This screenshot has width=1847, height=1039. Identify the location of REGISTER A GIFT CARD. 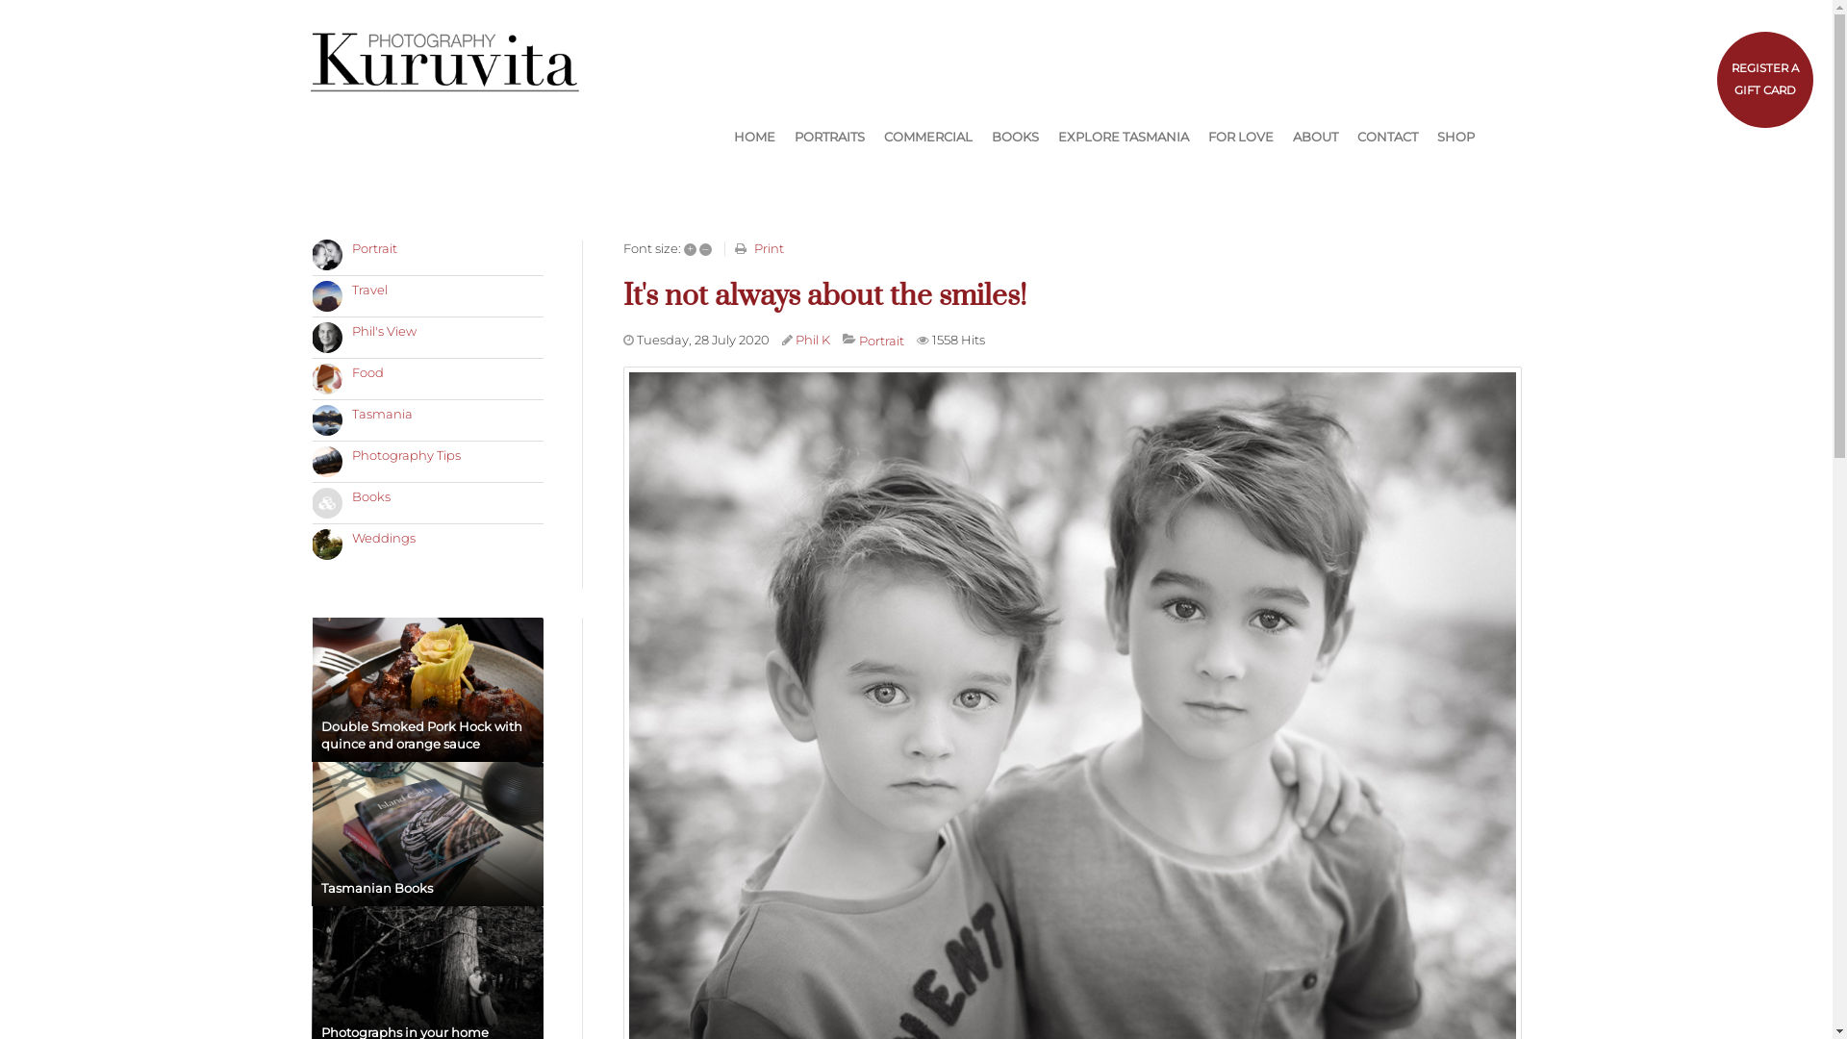
(1765, 80).